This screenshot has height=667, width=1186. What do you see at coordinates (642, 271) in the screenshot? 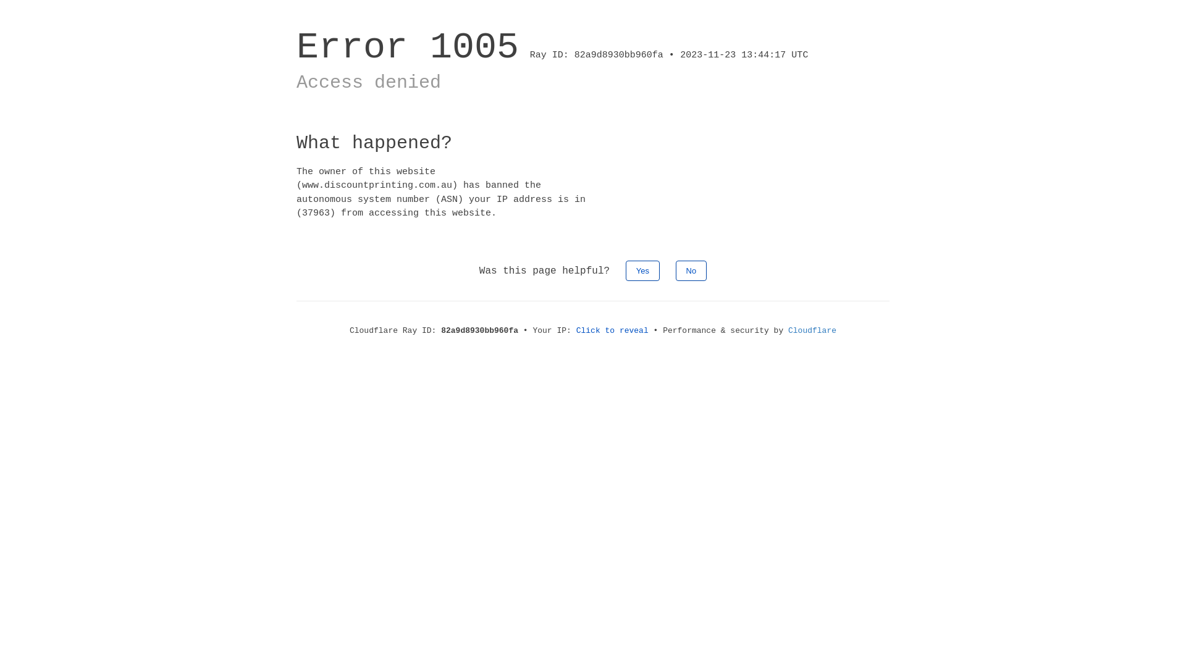
I see `Yes` at bounding box center [642, 271].